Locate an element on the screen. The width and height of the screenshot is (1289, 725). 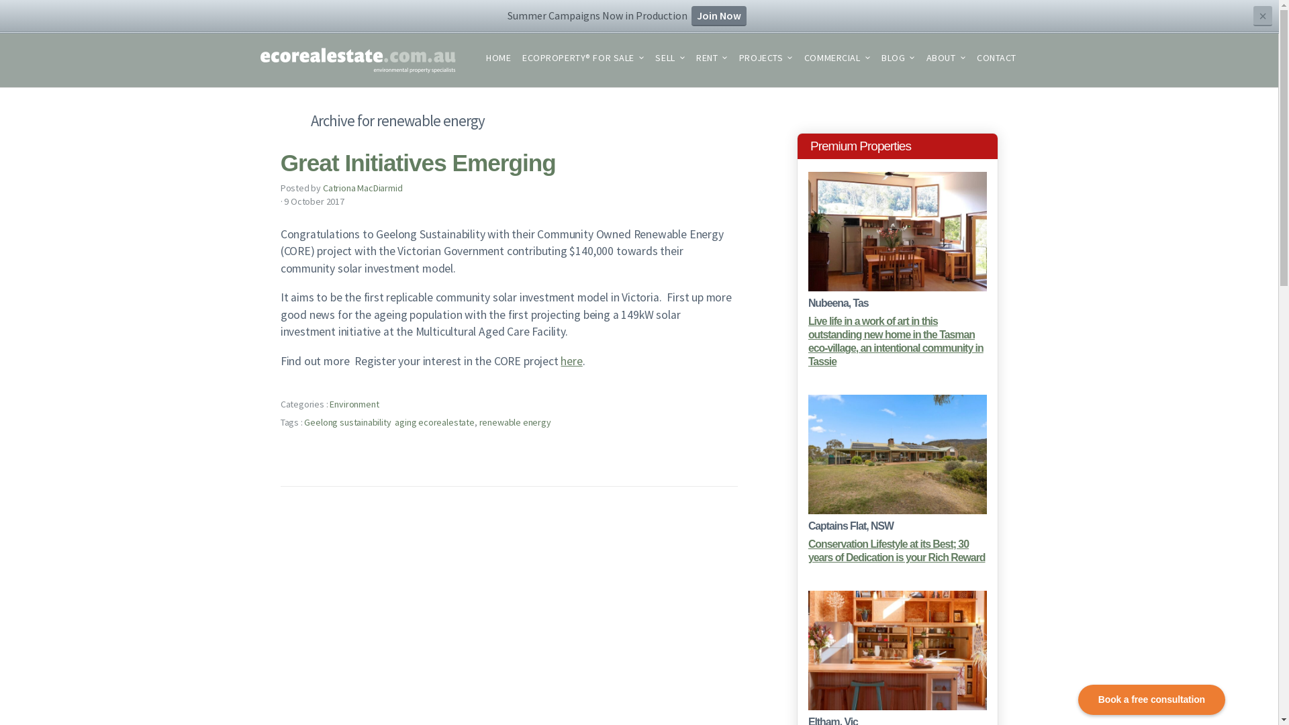
here is located at coordinates (571, 361).